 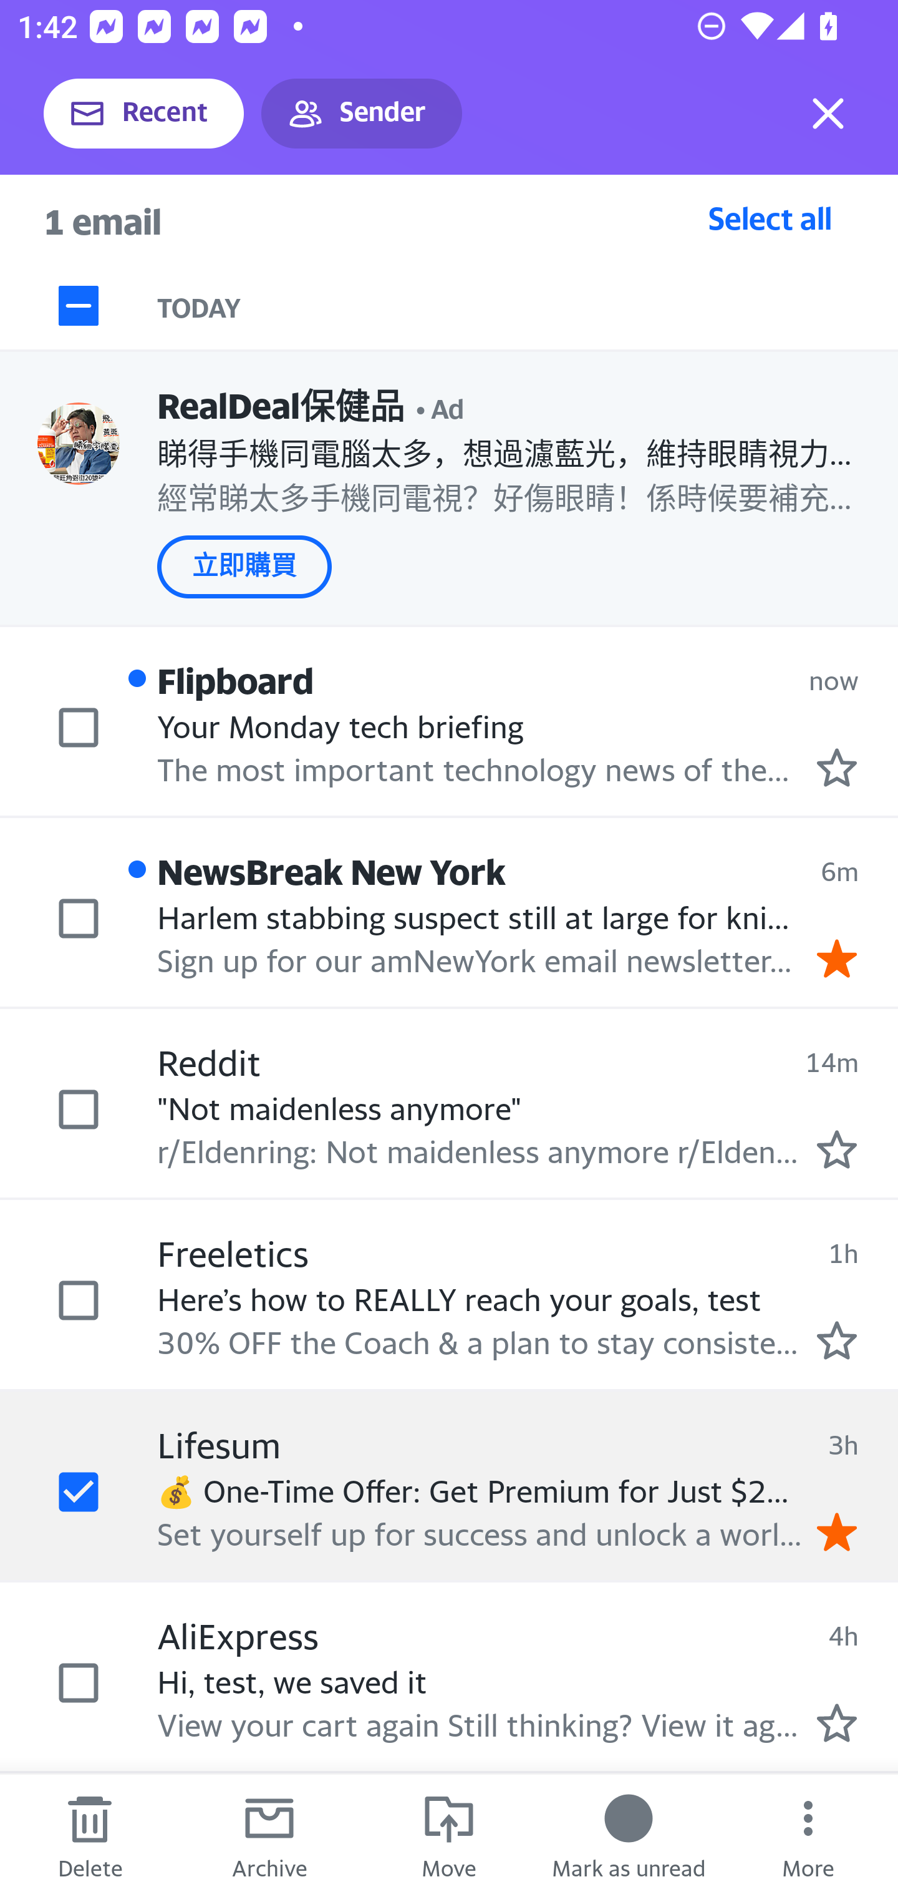 I want to click on Mark as starred., so click(x=837, y=1340).